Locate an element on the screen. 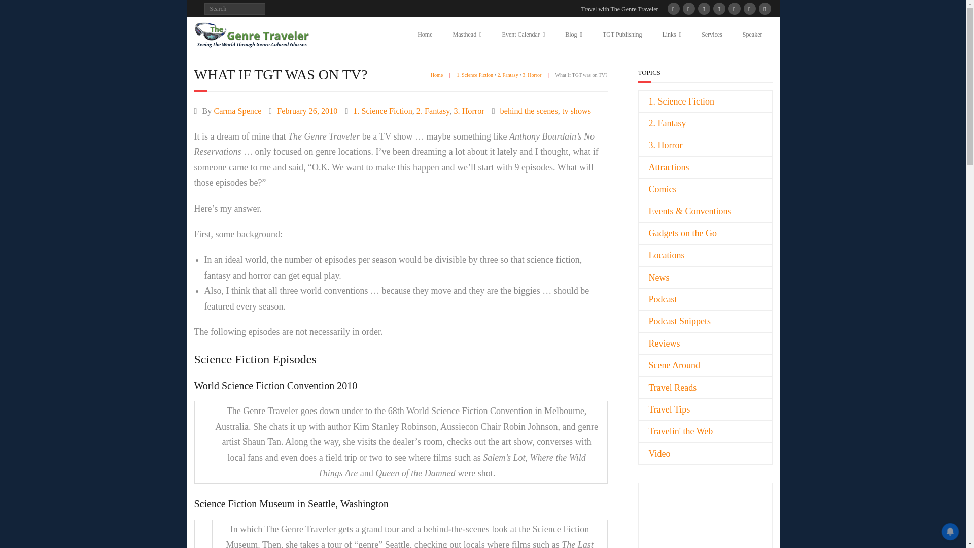 Image resolution: width=974 pixels, height=548 pixels. Links is located at coordinates (672, 34).